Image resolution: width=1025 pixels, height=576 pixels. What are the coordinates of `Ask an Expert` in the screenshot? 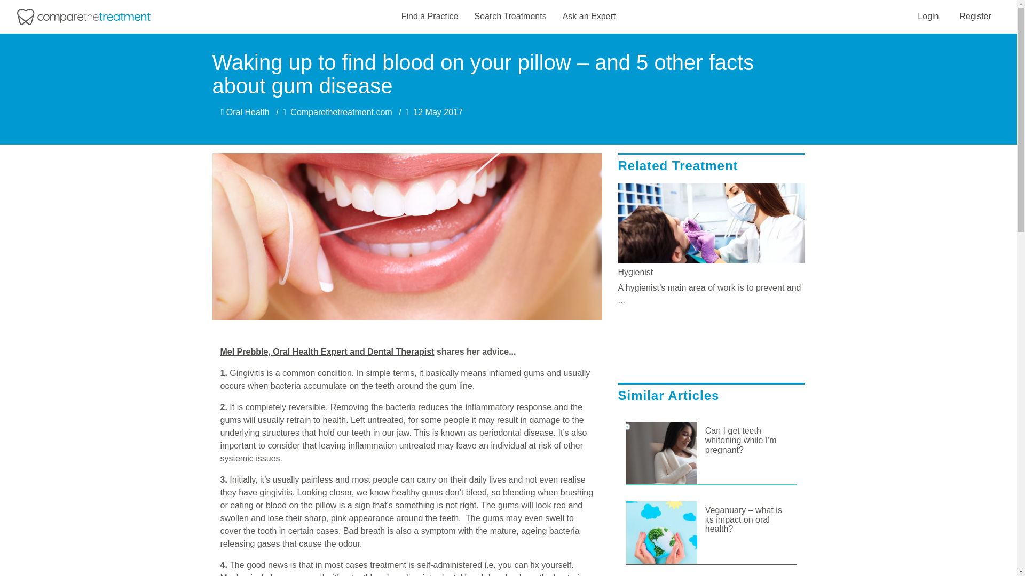 It's located at (589, 17).